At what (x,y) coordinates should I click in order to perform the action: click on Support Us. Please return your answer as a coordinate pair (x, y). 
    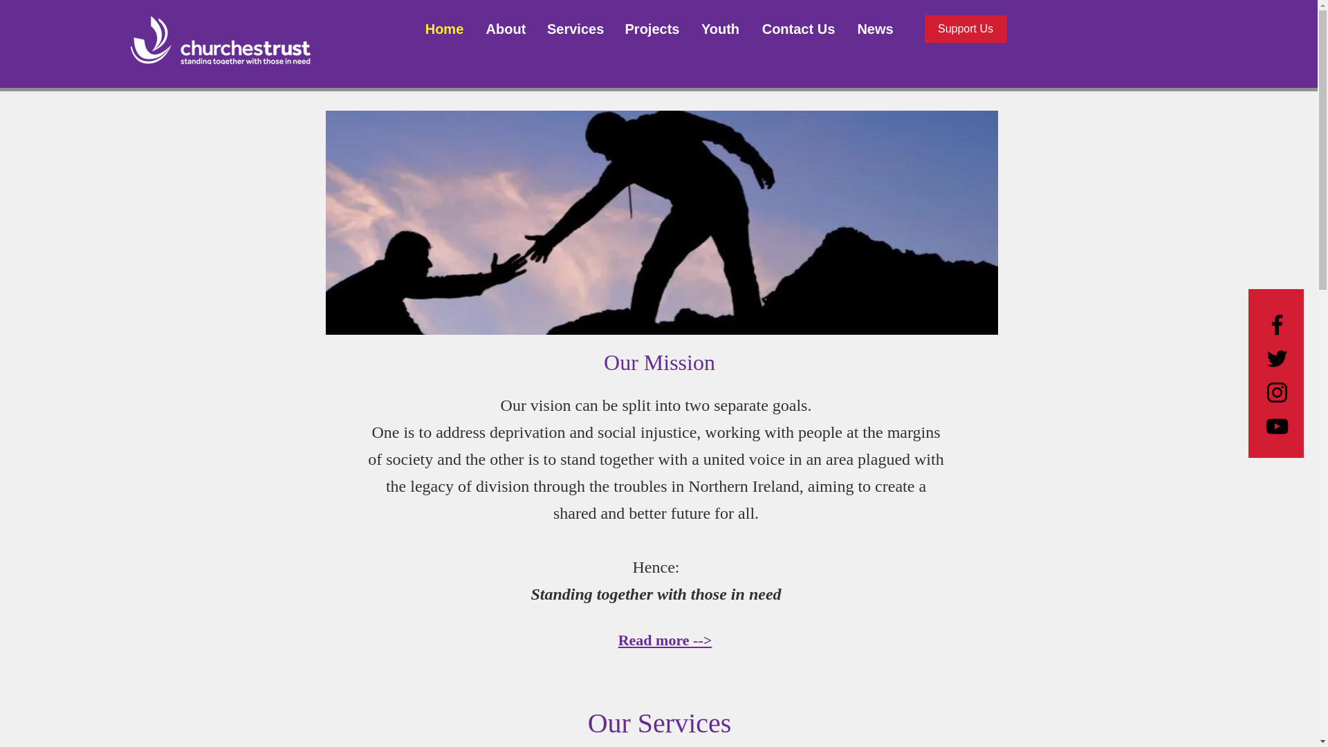
    Looking at the image, I should click on (966, 28).